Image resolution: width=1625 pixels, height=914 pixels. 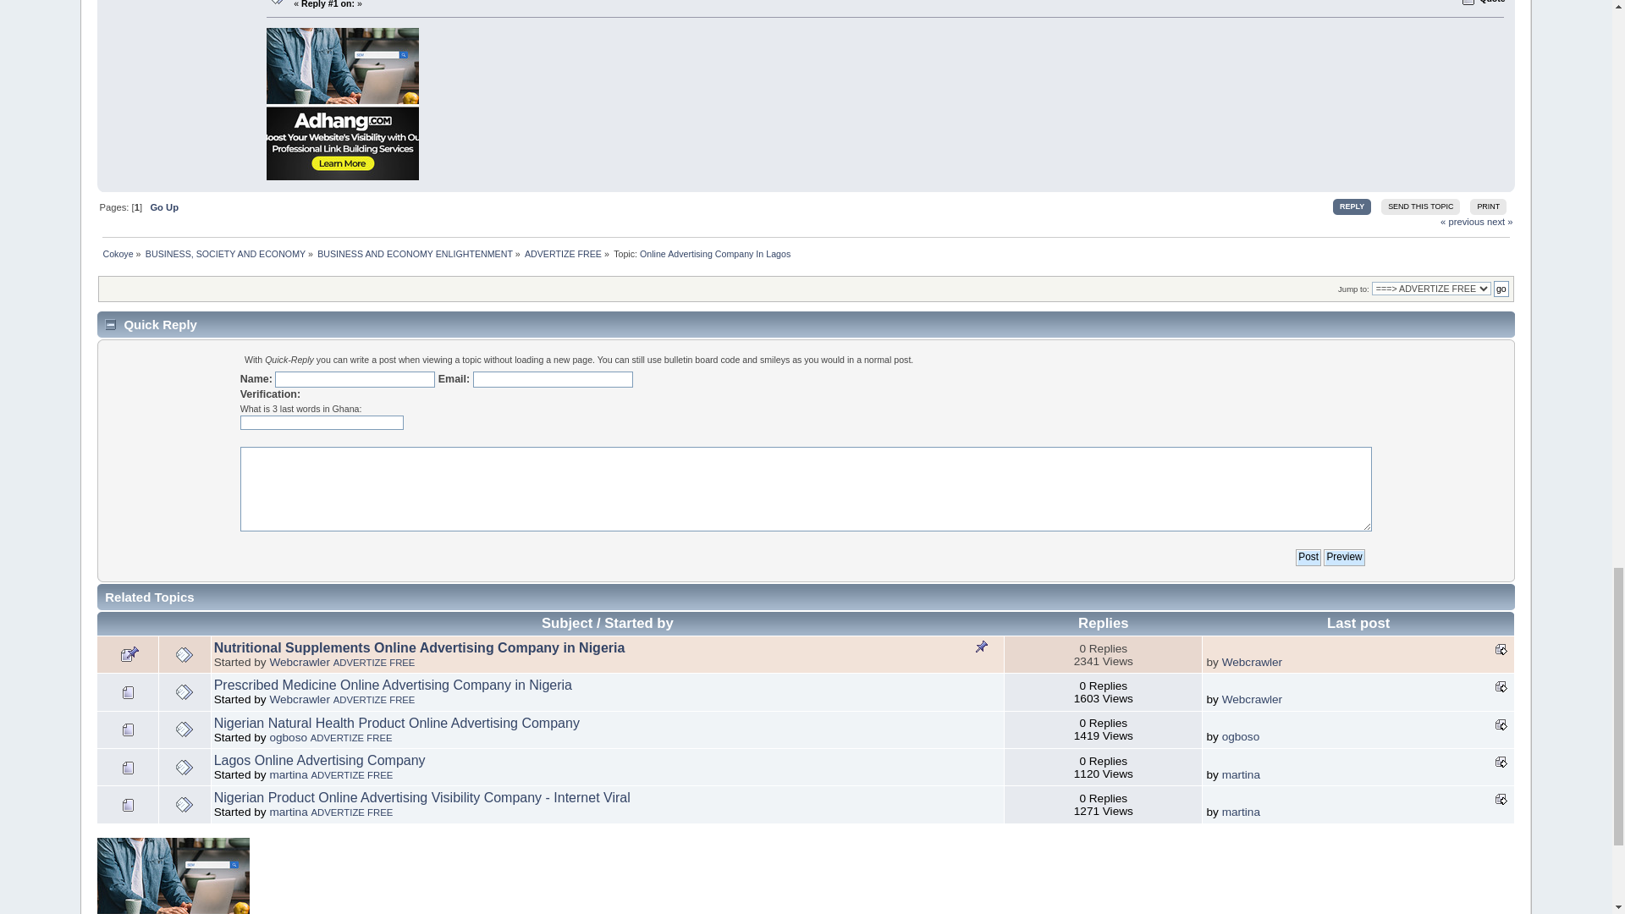 I want to click on go, so click(x=1501, y=288).